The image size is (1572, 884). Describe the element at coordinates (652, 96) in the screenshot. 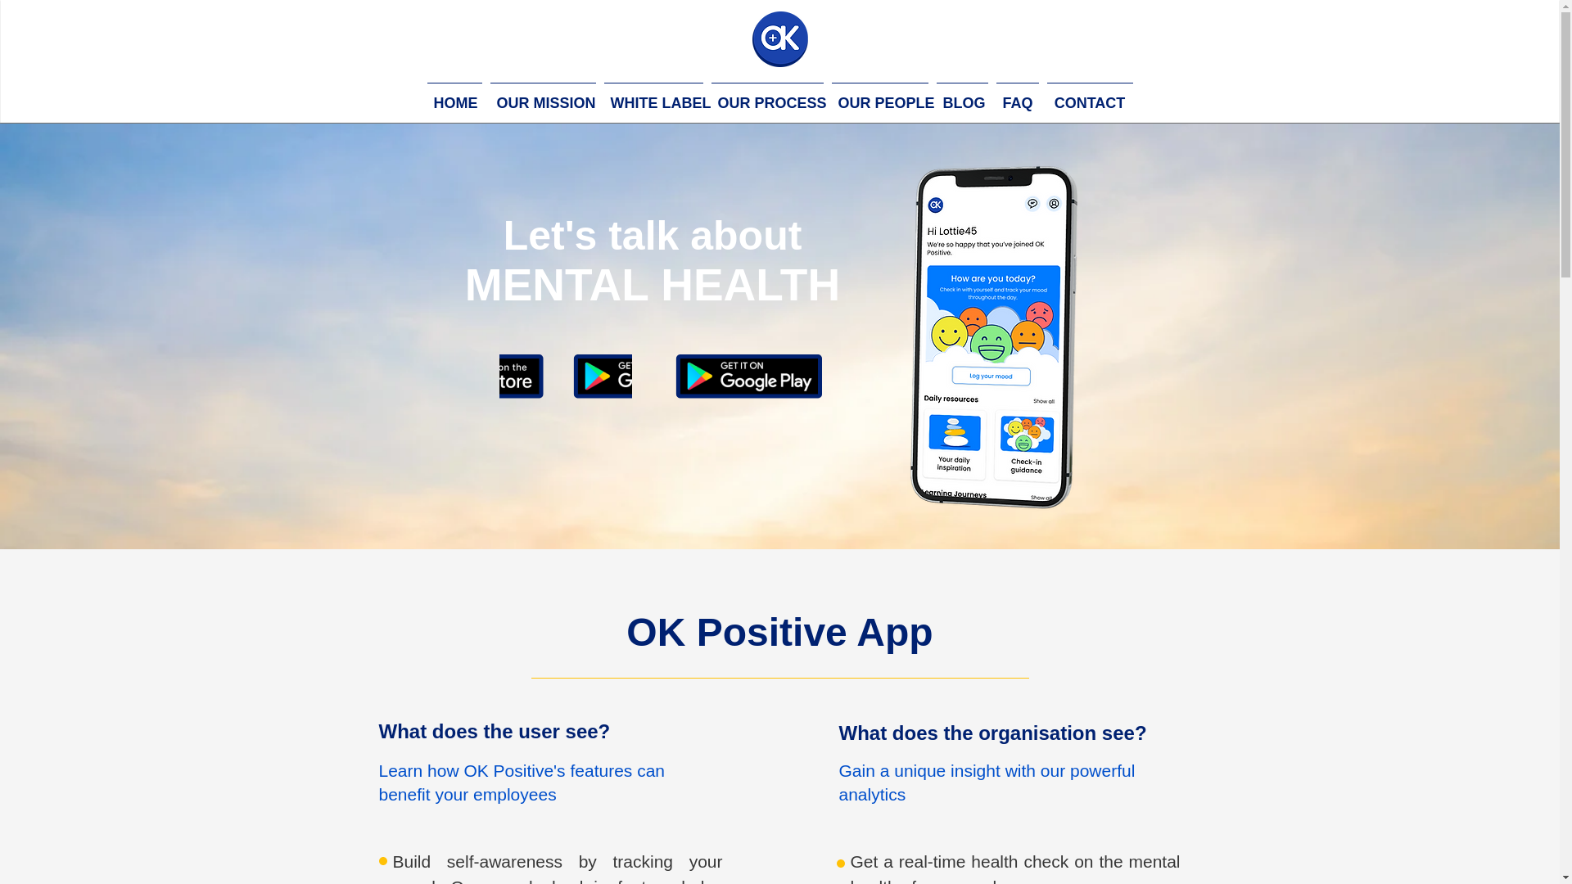

I see `WHITE LABEL` at that location.